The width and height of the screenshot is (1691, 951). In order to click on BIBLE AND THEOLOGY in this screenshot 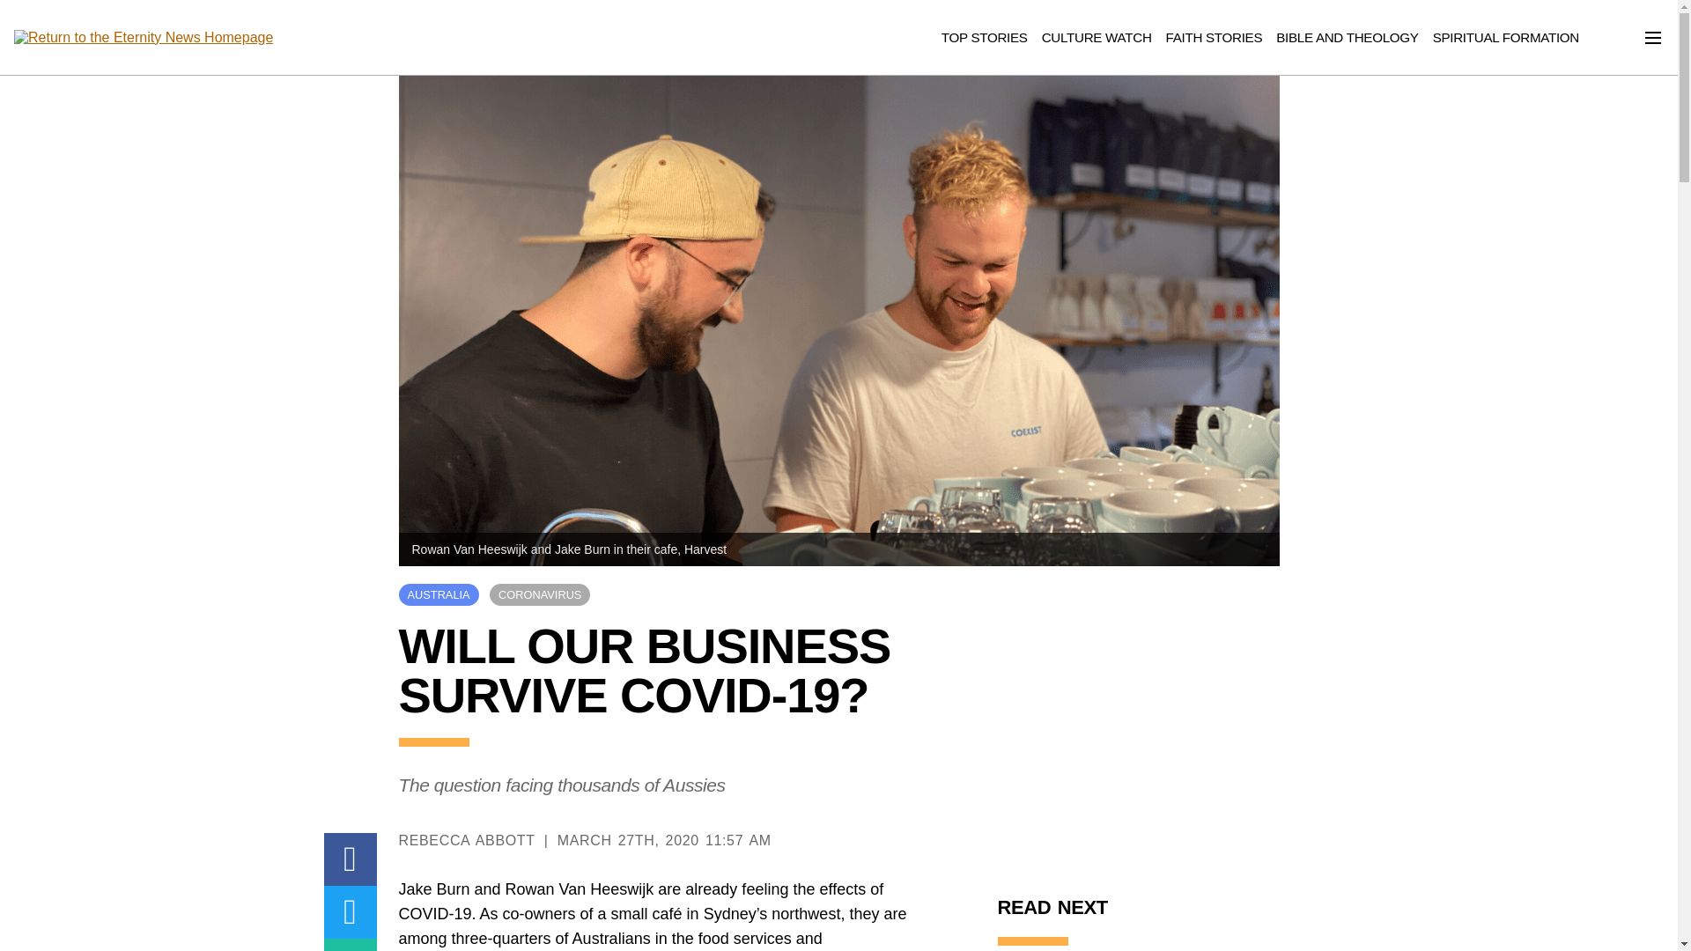, I will do `click(1348, 37)`.